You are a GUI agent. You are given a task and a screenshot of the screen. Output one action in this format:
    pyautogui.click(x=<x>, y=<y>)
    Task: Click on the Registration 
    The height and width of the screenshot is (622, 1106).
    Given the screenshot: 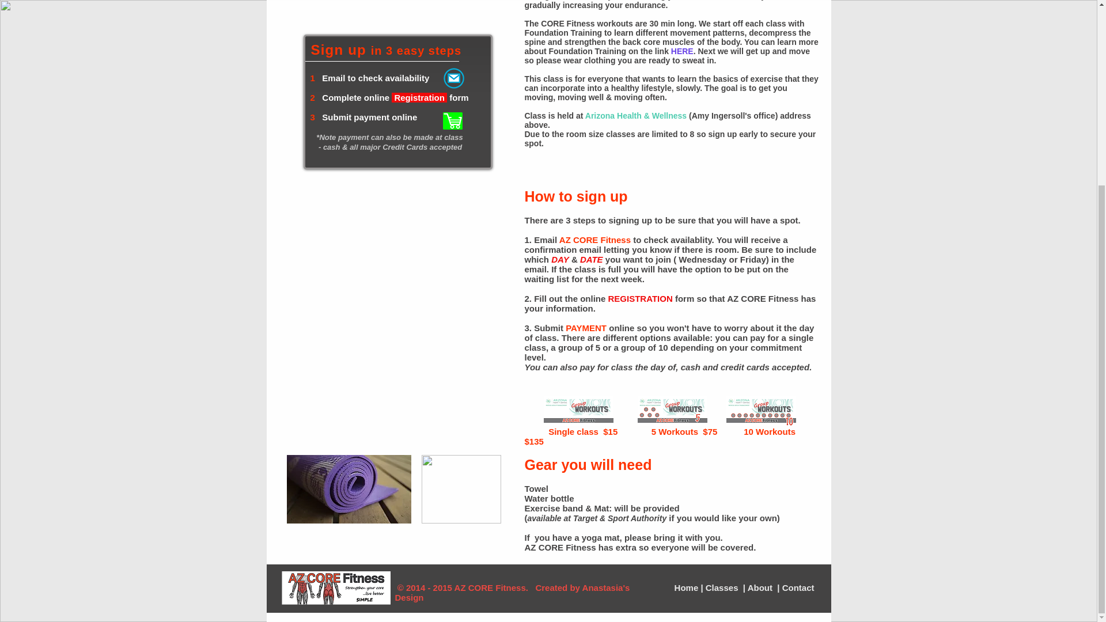 What is the action you would take?
    pyautogui.click(x=420, y=97)
    